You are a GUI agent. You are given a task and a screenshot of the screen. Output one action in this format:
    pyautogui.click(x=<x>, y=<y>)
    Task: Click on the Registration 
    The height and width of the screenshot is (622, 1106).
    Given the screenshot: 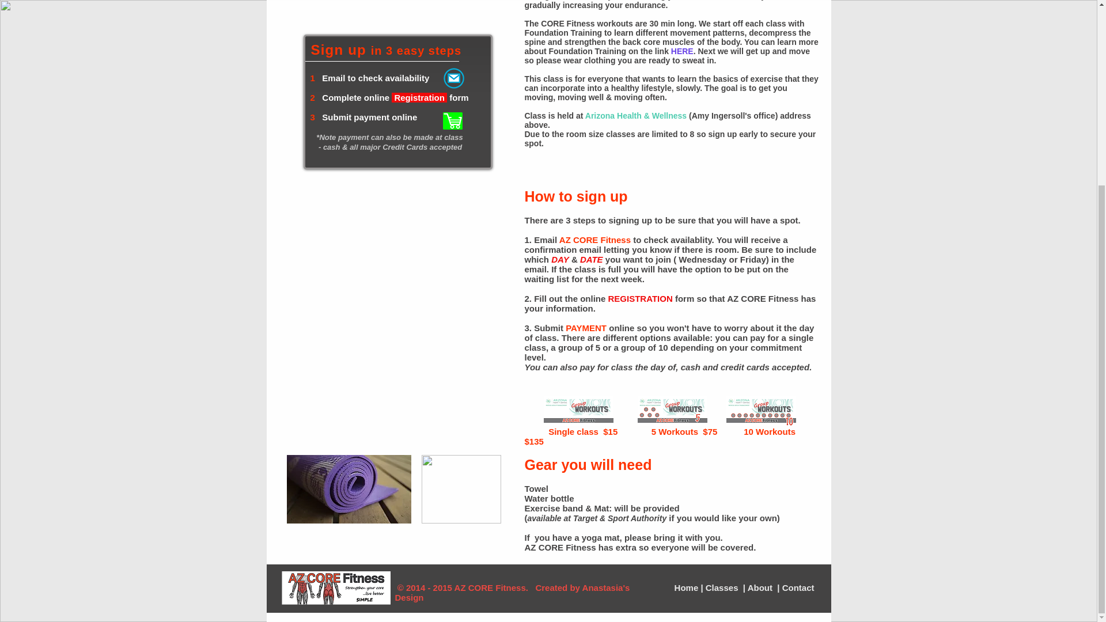 What is the action you would take?
    pyautogui.click(x=420, y=97)
    